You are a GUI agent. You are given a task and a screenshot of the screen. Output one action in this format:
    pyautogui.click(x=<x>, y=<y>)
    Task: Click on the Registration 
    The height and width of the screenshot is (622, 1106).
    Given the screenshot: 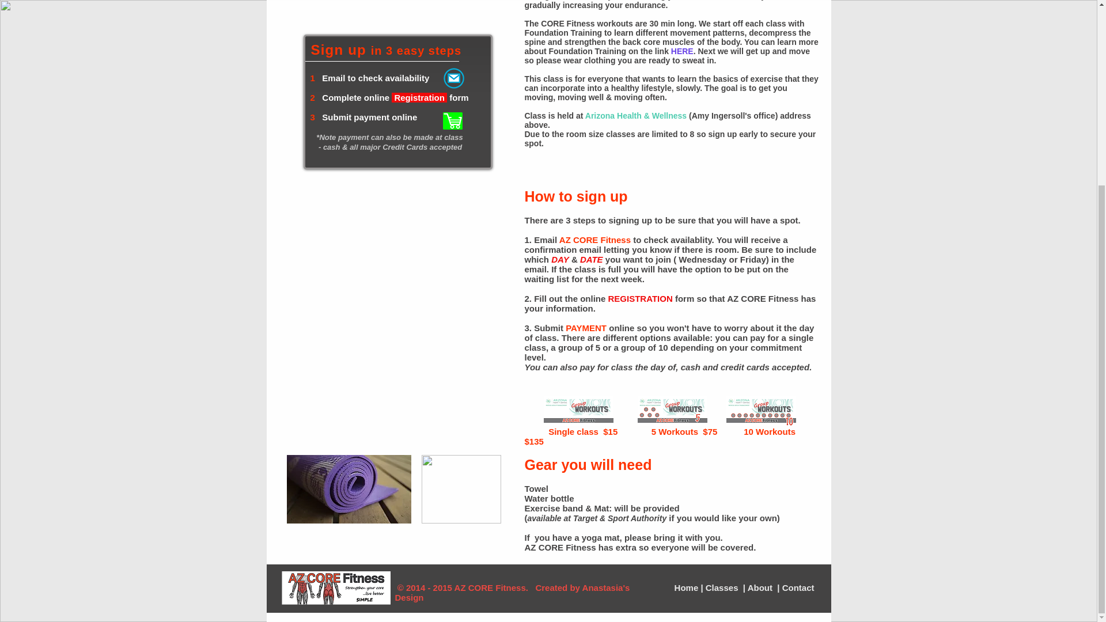 What is the action you would take?
    pyautogui.click(x=420, y=97)
    